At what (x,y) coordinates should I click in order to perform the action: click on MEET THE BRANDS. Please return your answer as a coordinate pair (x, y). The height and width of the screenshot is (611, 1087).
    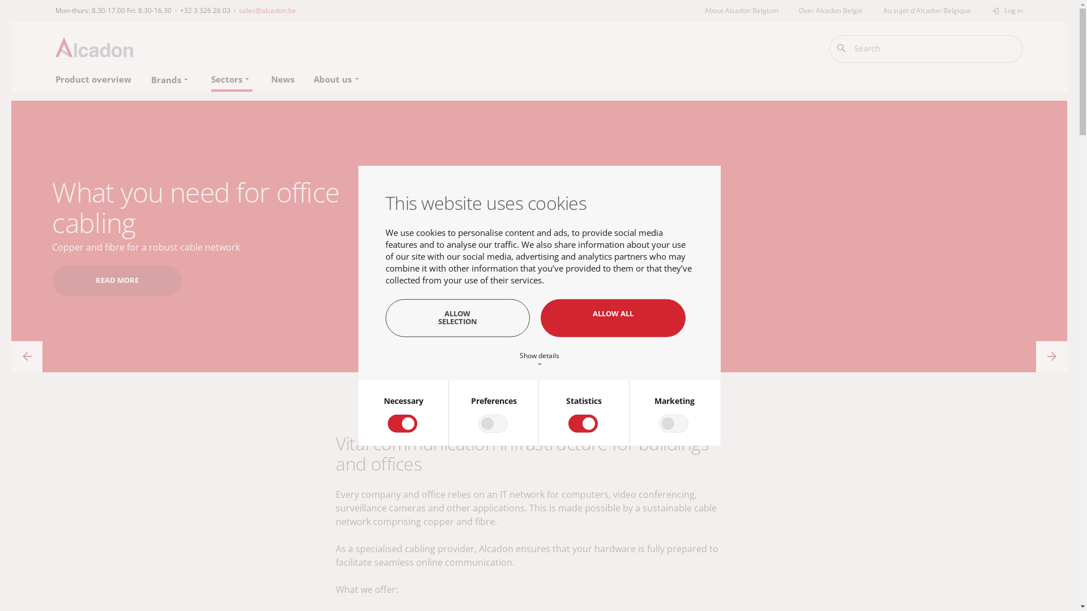
    Looking at the image, I should click on (129, 265).